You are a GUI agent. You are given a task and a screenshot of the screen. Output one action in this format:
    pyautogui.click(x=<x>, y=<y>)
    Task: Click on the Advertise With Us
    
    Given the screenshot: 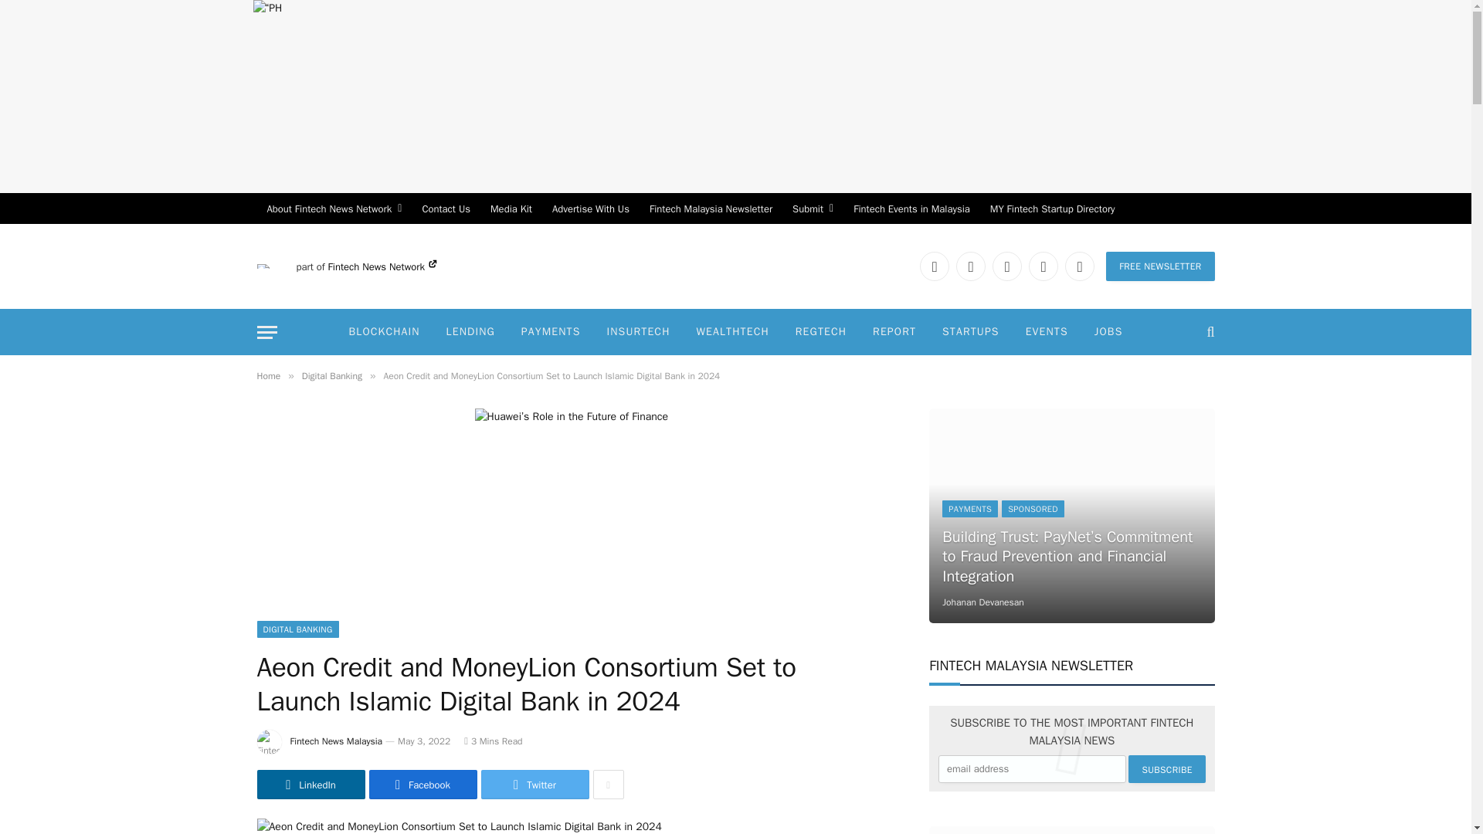 What is the action you would take?
    pyautogui.click(x=590, y=208)
    